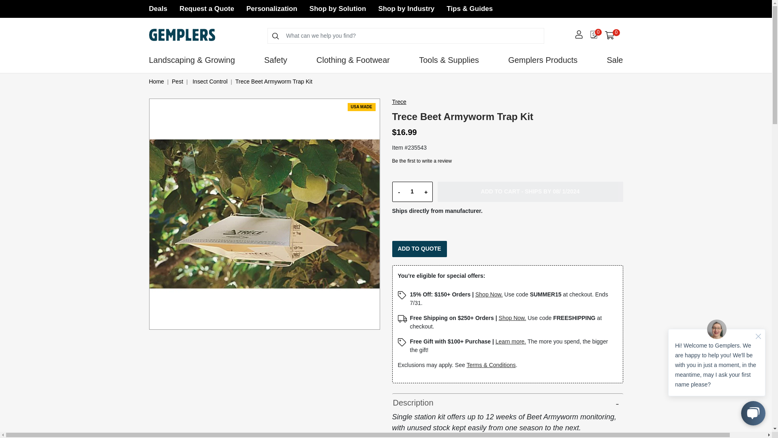 This screenshot has width=778, height=438. Describe the element at coordinates (158, 9) in the screenshot. I see `Personalization` at that location.